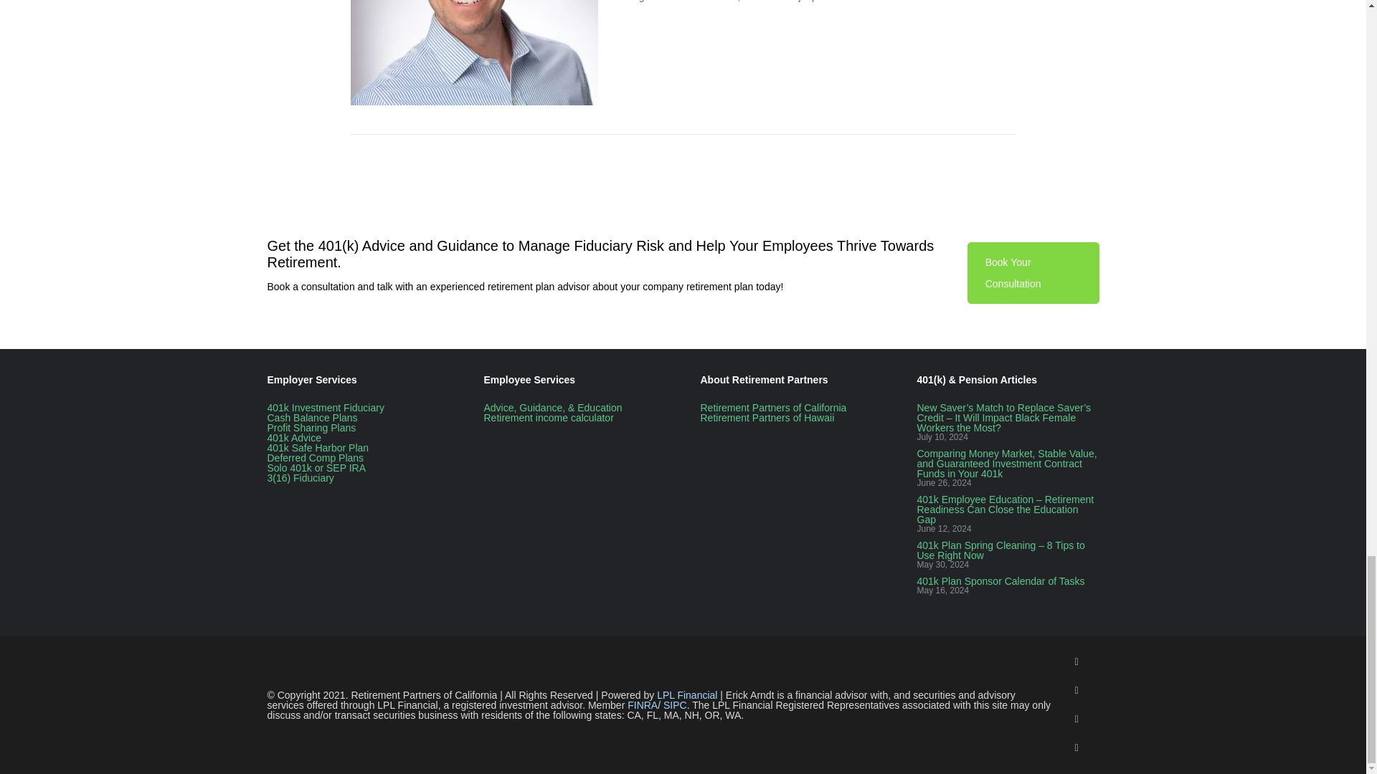 This screenshot has width=1377, height=774. What do you see at coordinates (294, 436) in the screenshot?
I see `How we make your 401k great!` at bounding box center [294, 436].